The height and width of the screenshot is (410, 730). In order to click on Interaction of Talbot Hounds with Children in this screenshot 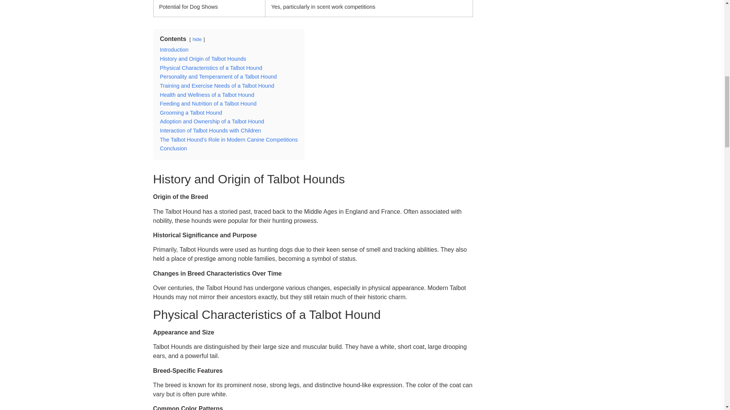, I will do `click(210, 131)`.